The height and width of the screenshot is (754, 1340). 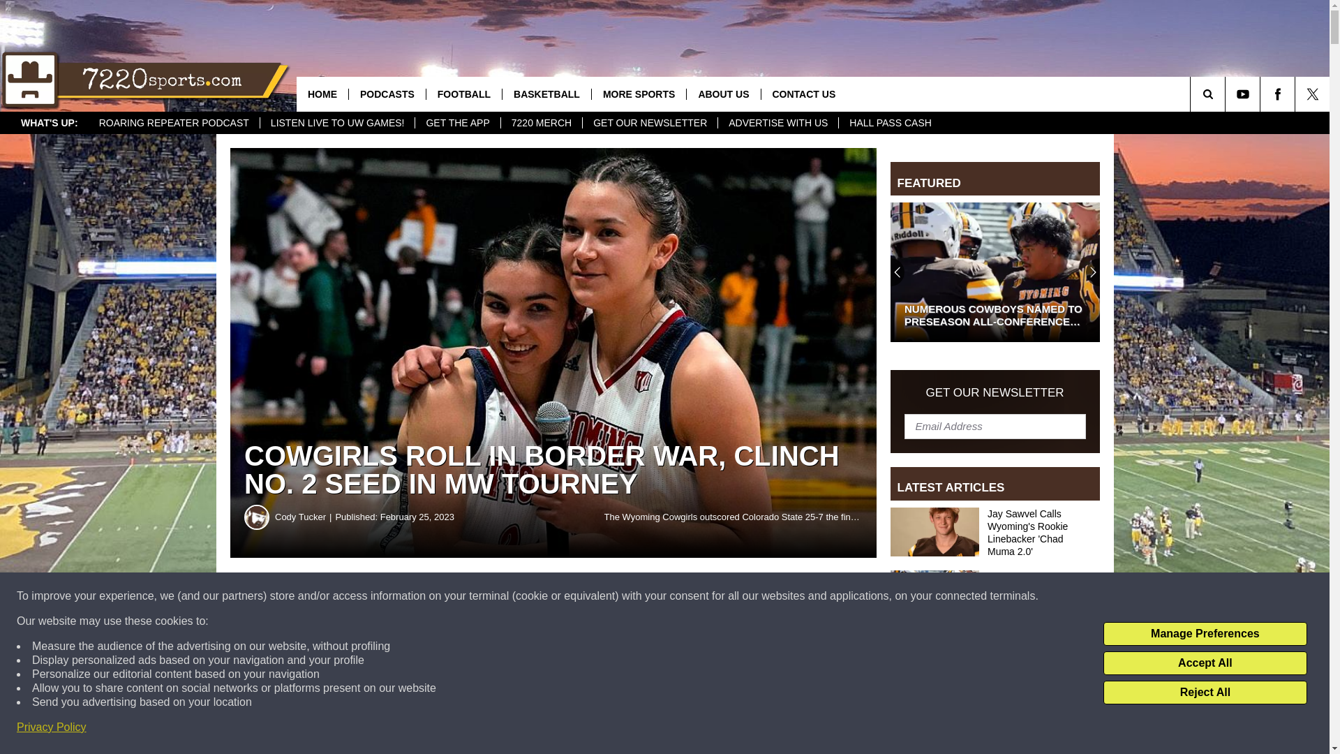 I want to click on BASKETBALL, so click(x=546, y=94).